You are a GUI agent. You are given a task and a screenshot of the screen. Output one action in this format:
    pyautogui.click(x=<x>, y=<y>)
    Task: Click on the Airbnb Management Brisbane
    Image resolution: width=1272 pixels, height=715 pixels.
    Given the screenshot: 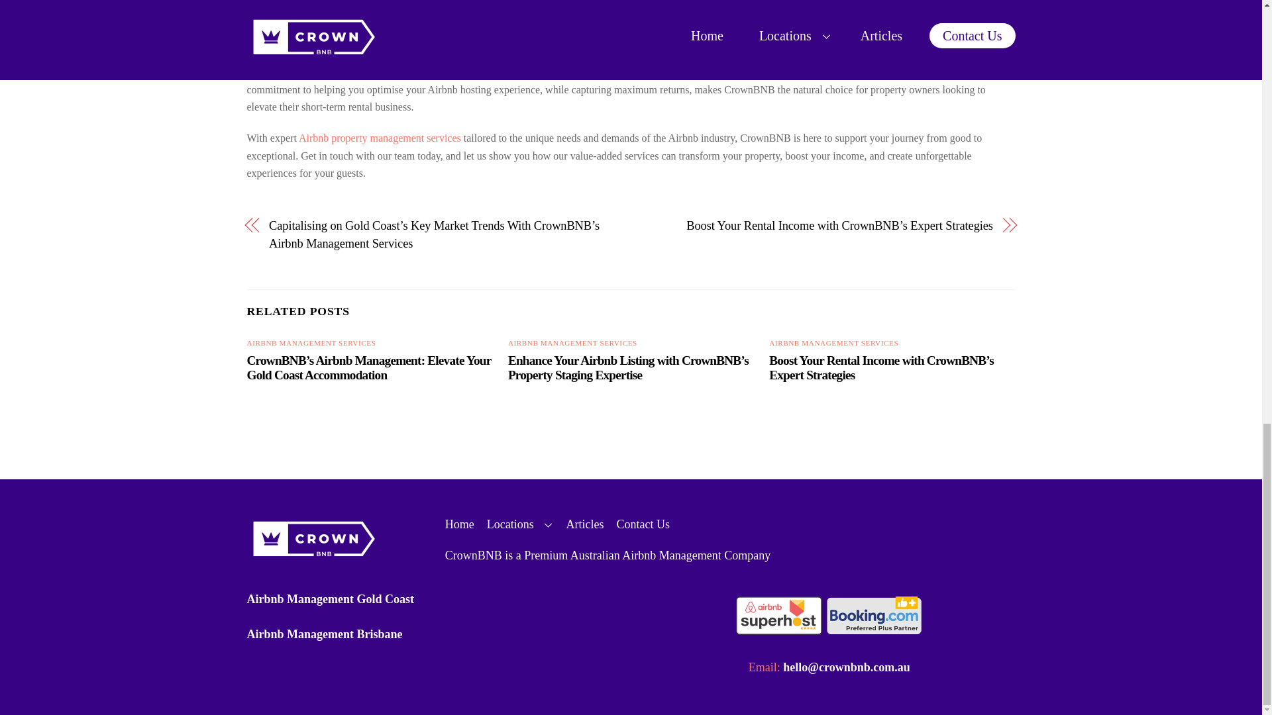 What is the action you would take?
    pyautogui.click(x=324, y=634)
    